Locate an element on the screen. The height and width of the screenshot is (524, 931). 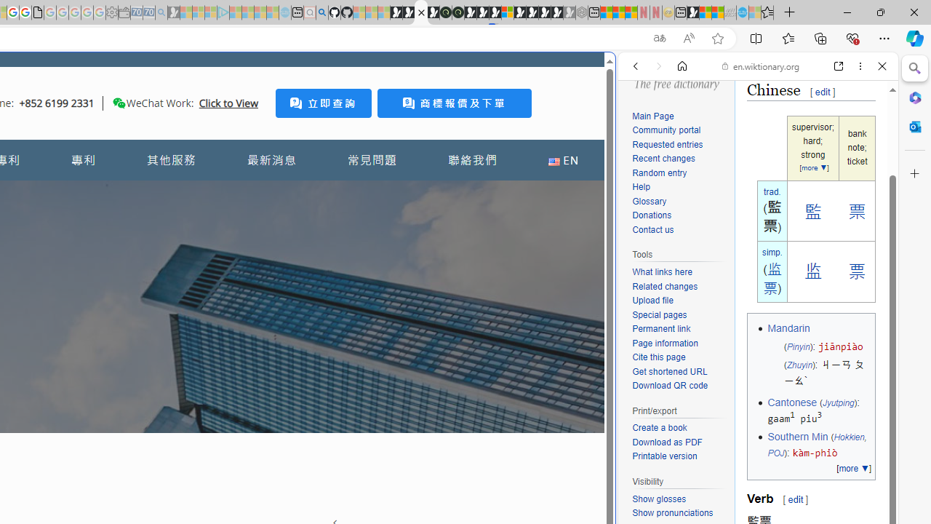
Download as PDF is located at coordinates (668, 441).